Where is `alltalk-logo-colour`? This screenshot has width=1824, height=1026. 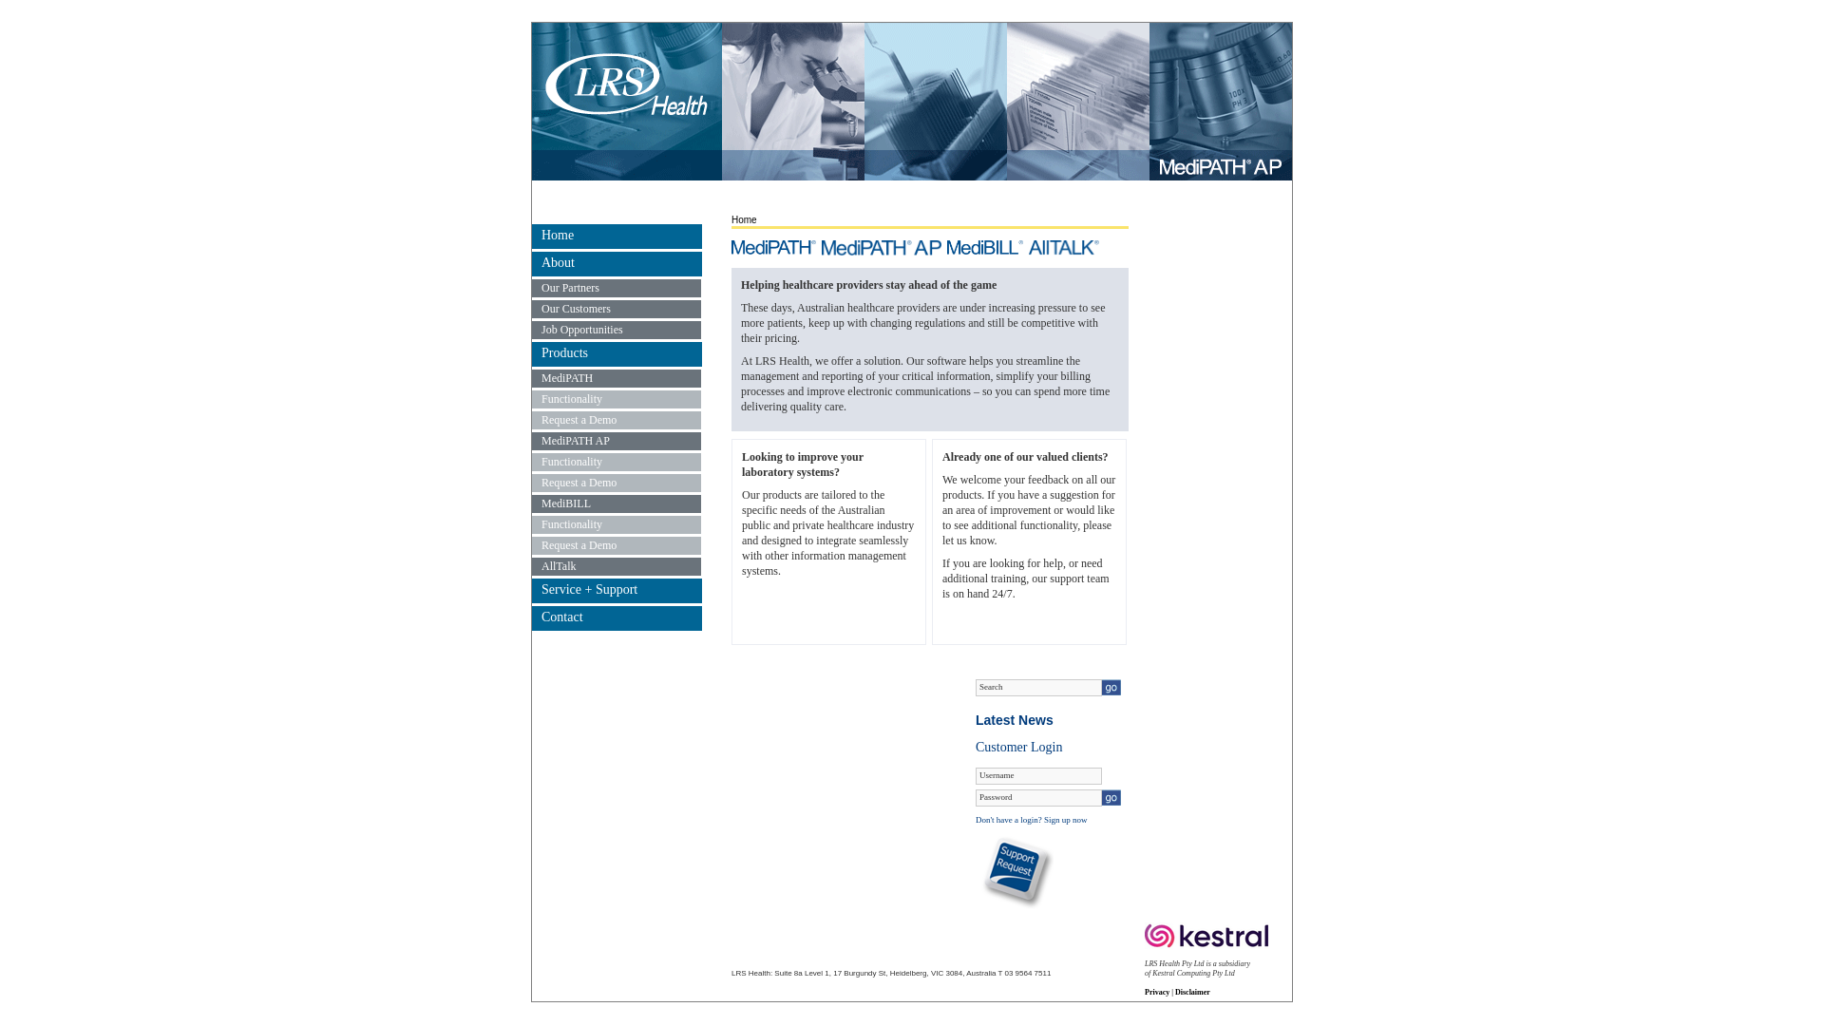
alltalk-logo-colour is located at coordinates (1064, 248).